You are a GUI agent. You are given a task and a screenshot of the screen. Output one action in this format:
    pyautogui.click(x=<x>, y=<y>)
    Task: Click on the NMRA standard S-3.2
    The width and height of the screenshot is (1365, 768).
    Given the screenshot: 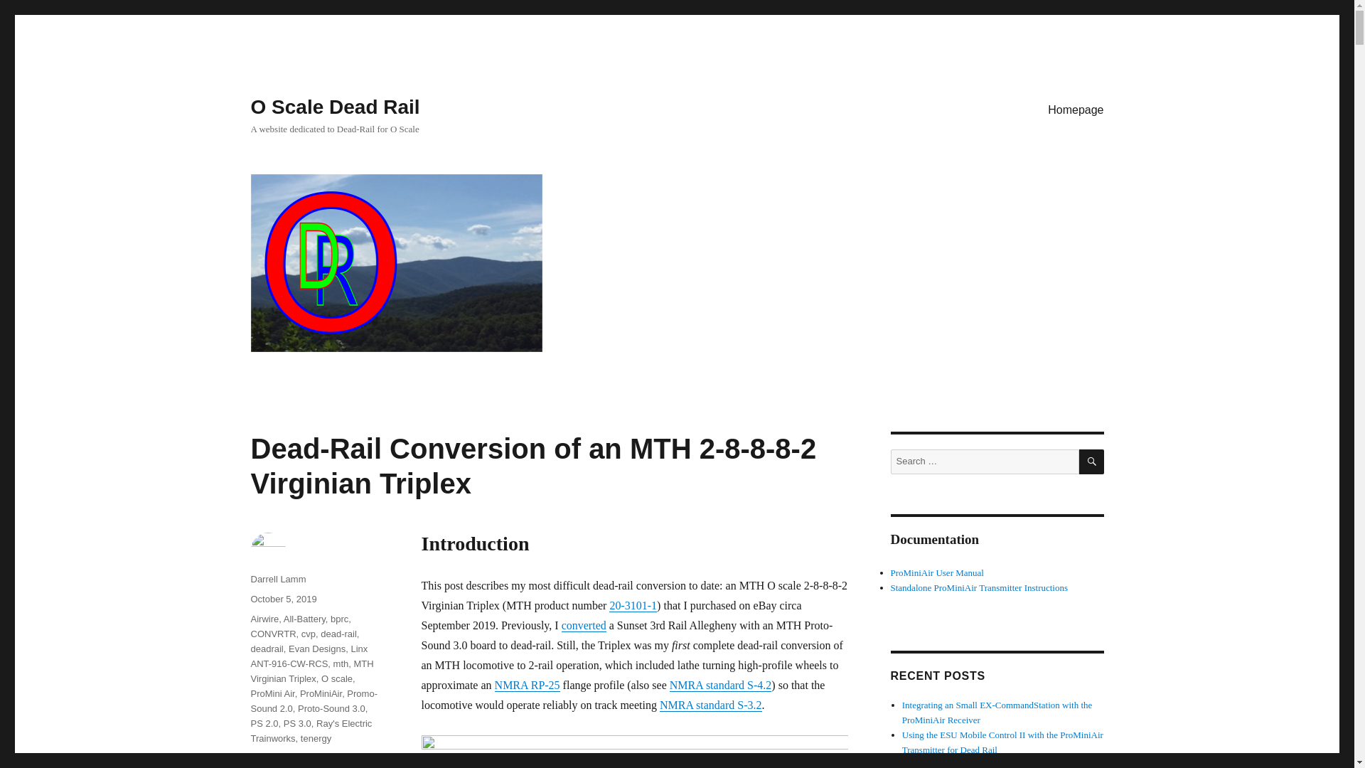 What is the action you would take?
    pyautogui.click(x=710, y=705)
    